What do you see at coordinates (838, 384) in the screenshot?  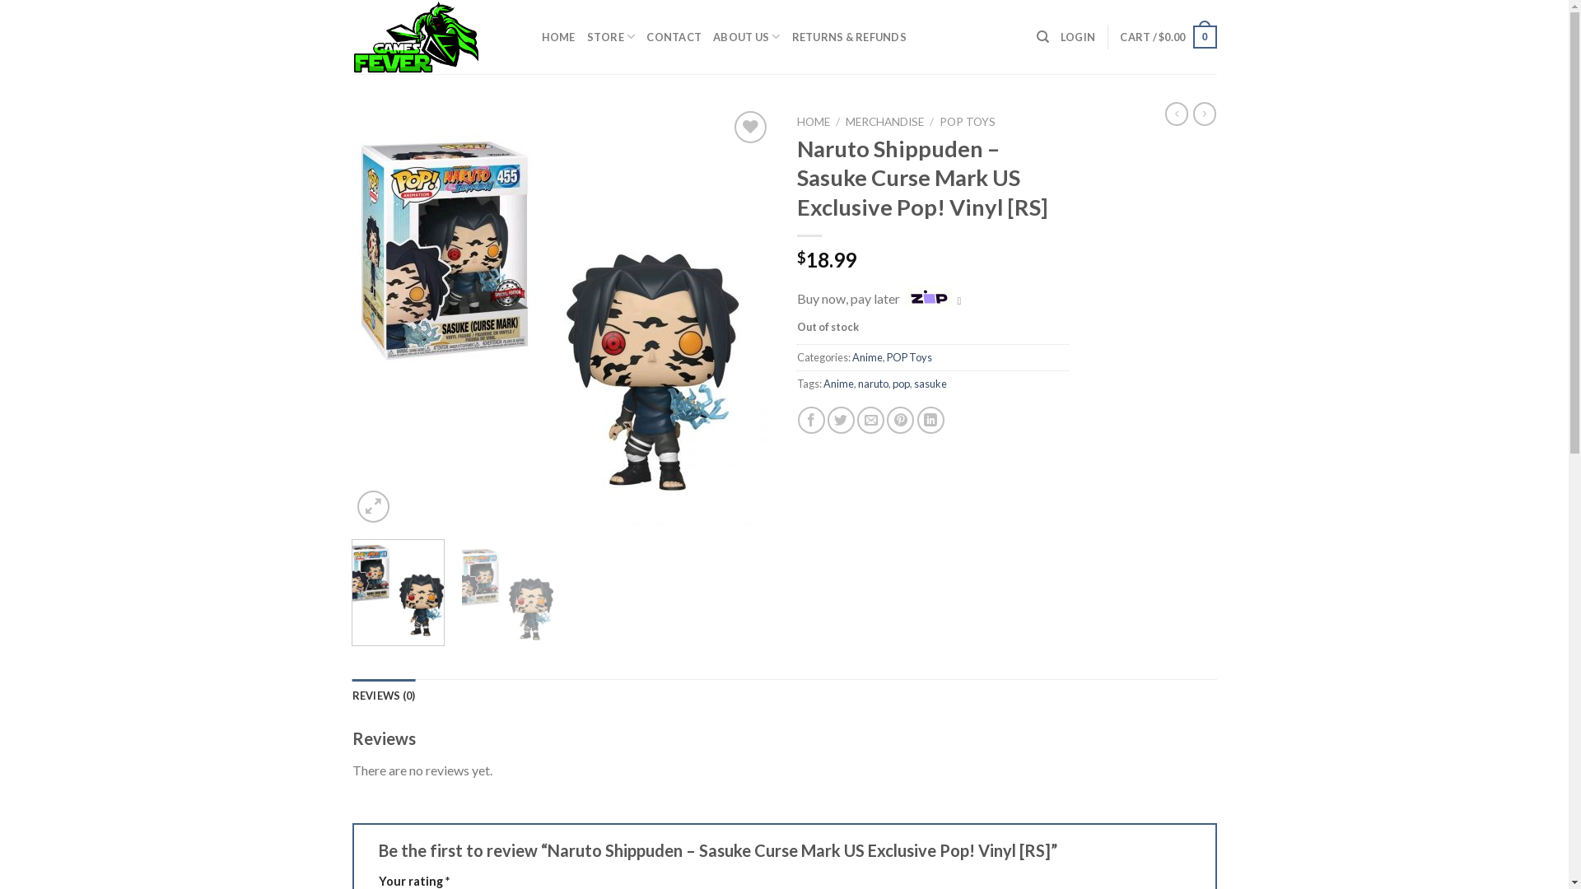 I see `Anime` at bounding box center [838, 384].